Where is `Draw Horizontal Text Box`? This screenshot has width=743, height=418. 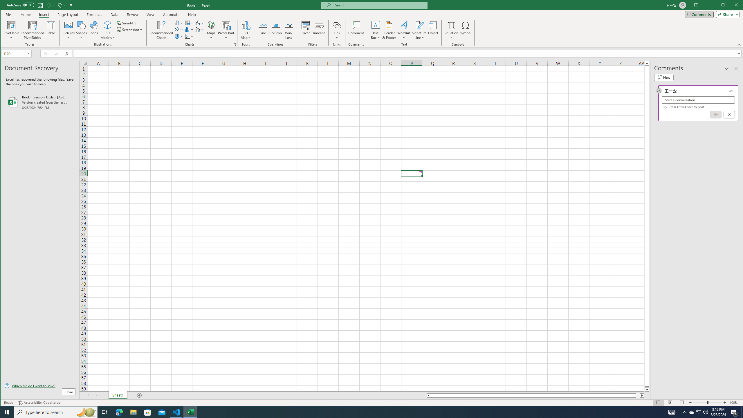 Draw Horizontal Text Box is located at coordinates (736, 69).